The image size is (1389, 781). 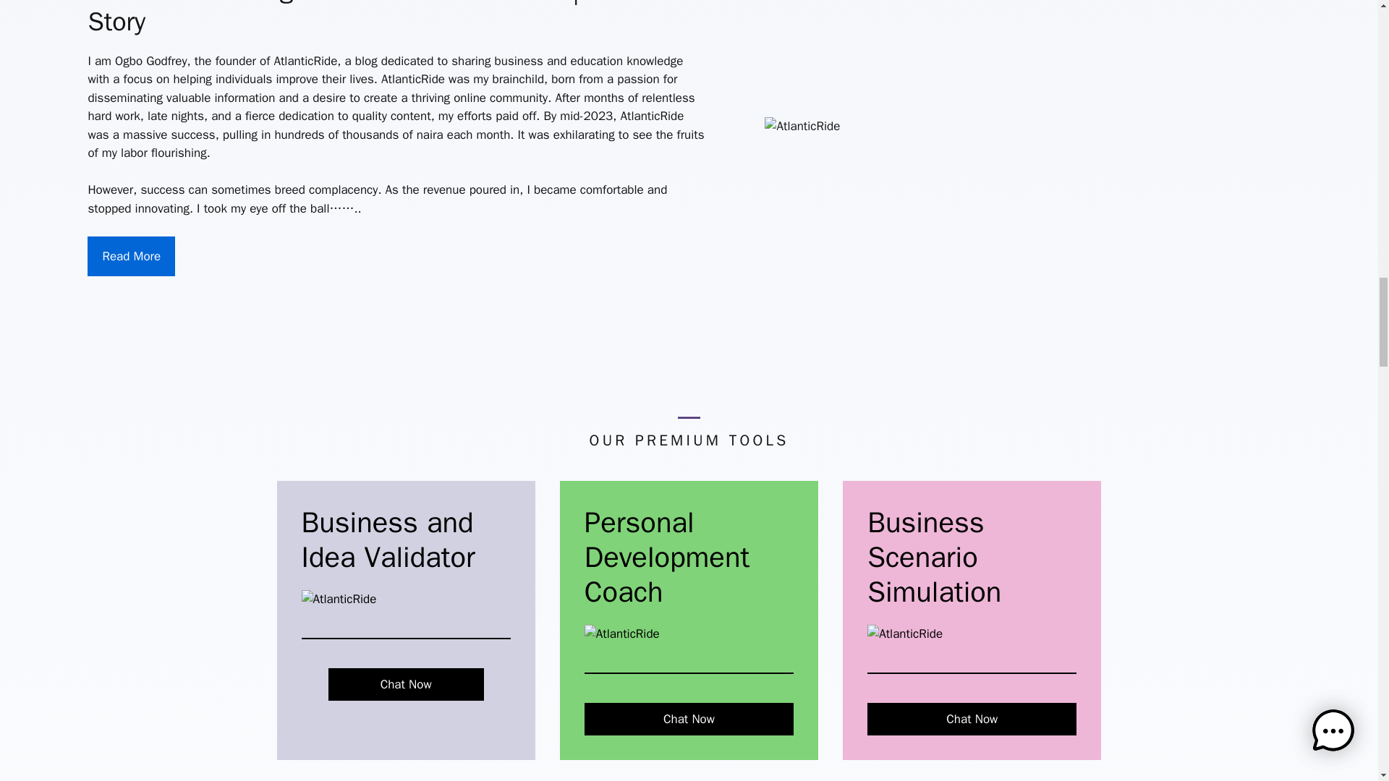 I want to click on Home 11, so click(x=904, y=633).